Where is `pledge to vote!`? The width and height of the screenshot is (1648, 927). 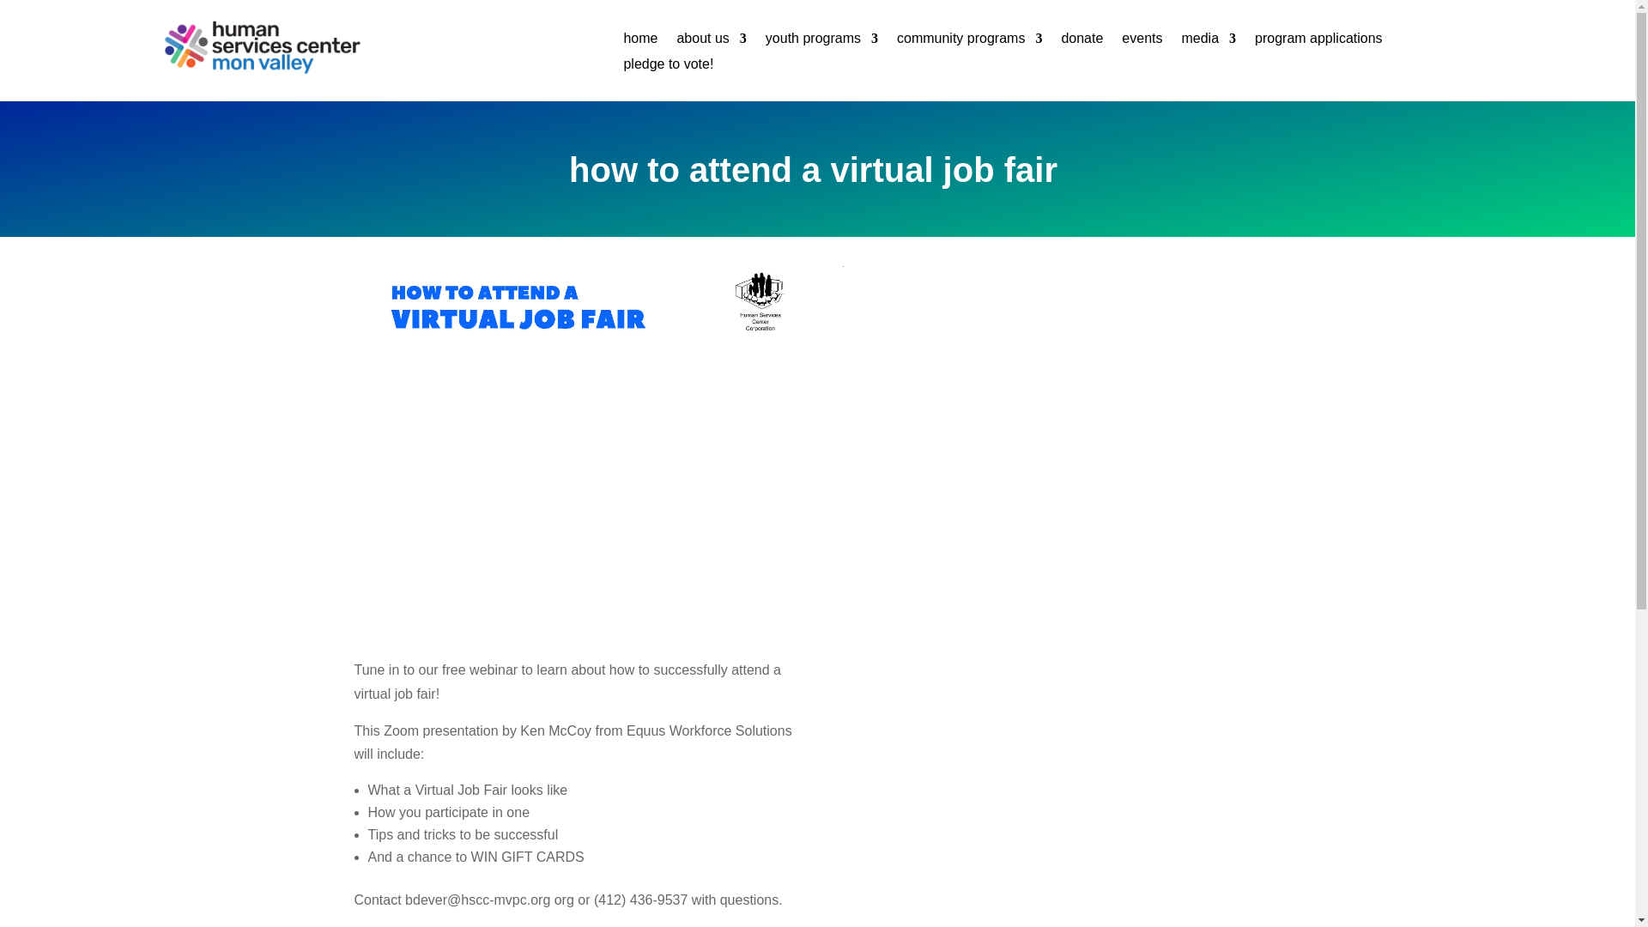 pledge to vote! is located at coordinates (668, 67).